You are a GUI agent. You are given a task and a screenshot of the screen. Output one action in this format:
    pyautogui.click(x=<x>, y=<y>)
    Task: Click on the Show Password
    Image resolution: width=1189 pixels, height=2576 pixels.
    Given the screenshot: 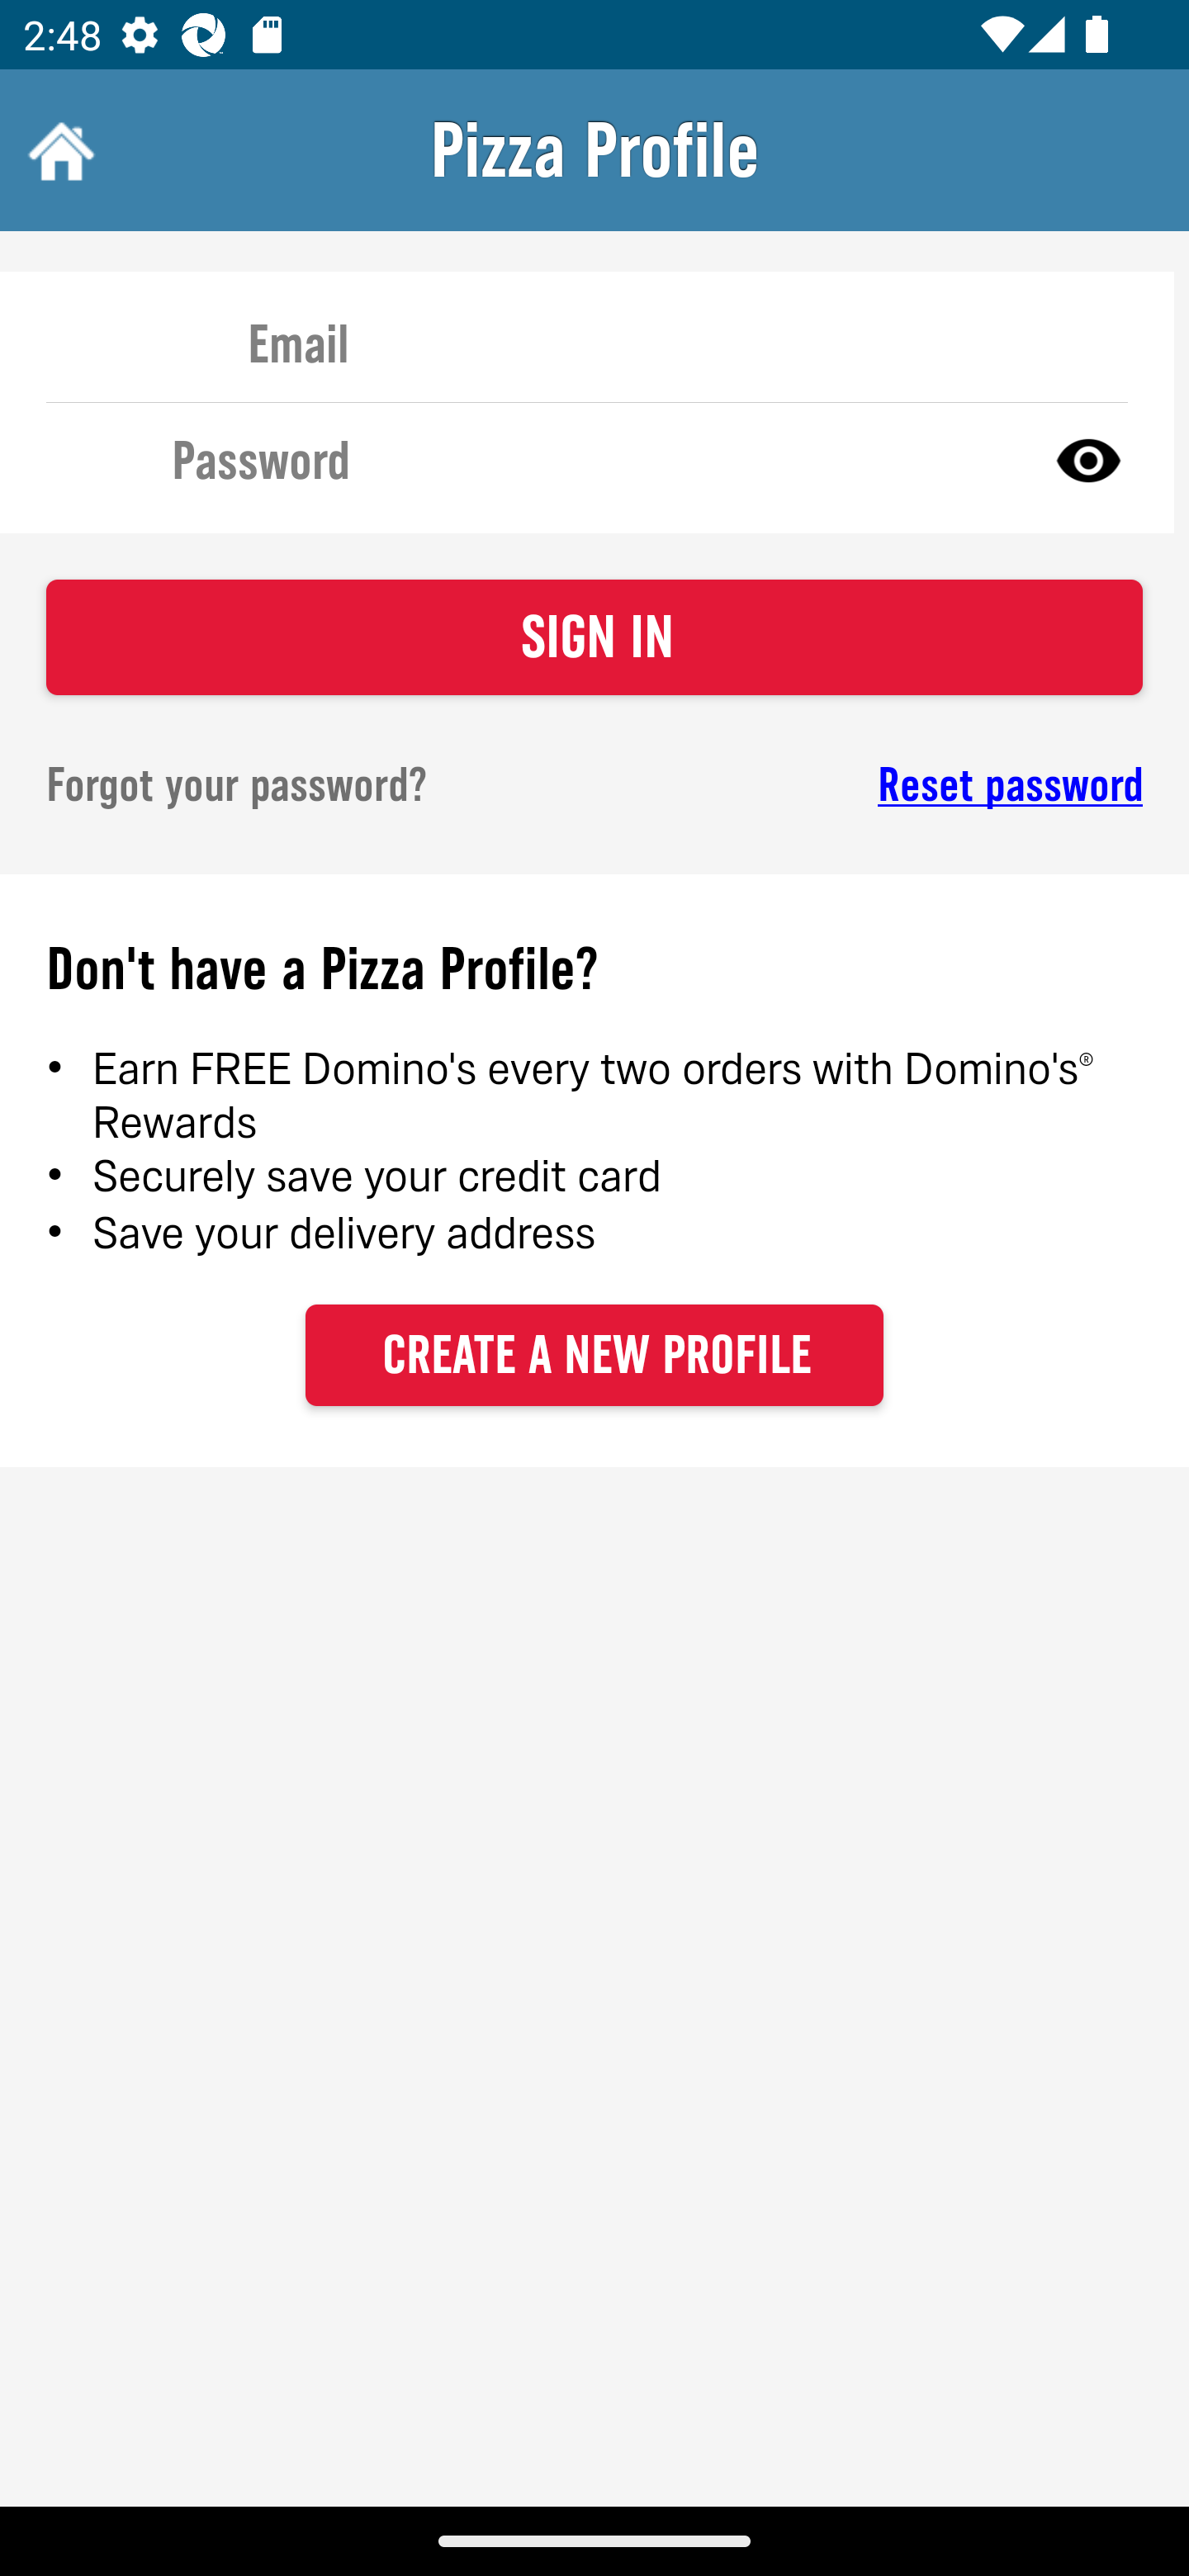 What is the action you would take?
    pyautogui.click(x=1088, y=459)
    